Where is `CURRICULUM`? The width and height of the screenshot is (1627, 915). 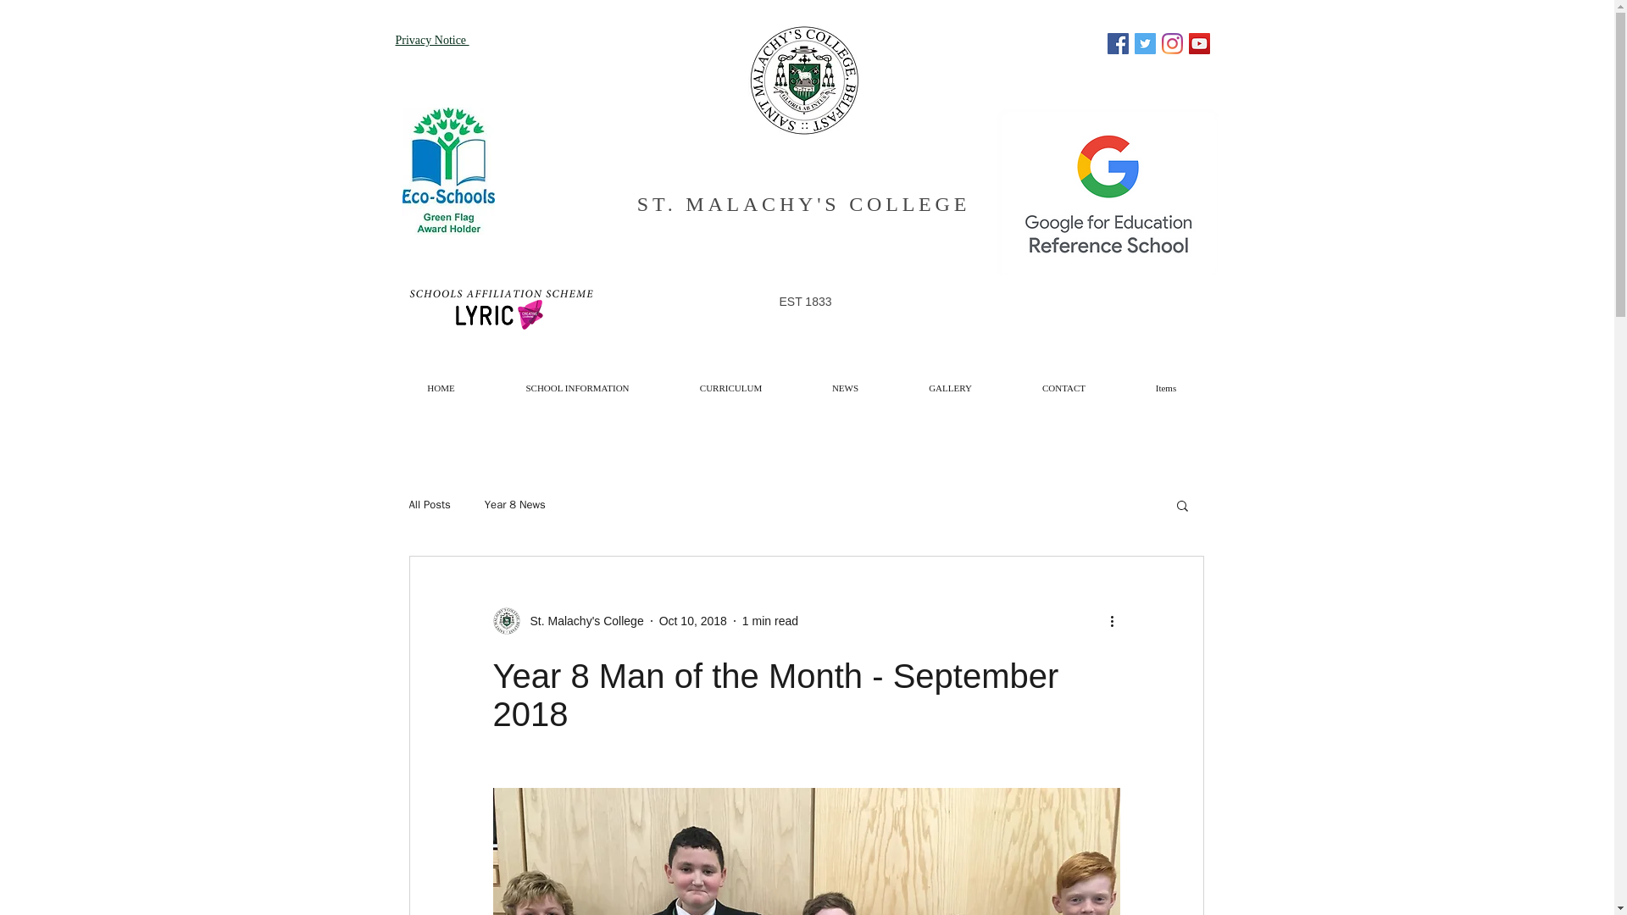 CURRICULUM is located at coordinates (730, 381).